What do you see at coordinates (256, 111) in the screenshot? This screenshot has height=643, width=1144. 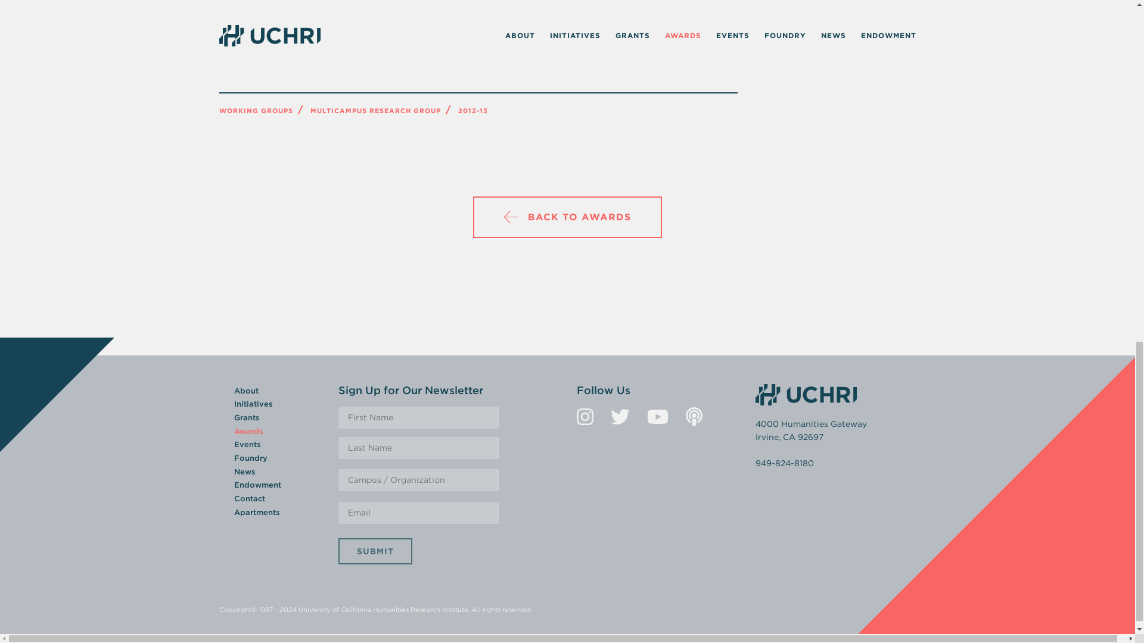 I see `WORKING GROUPS` at bounding box center [256, 111].